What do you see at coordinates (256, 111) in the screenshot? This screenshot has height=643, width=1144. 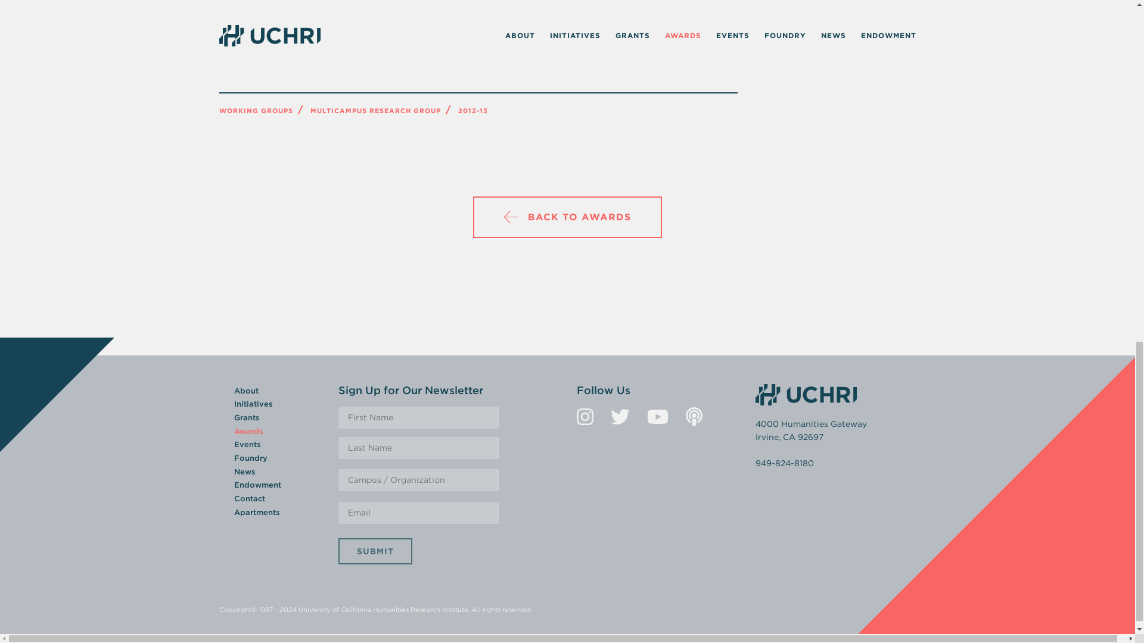 I see `WORKING GROUPS` at bounding box center [256, 111].